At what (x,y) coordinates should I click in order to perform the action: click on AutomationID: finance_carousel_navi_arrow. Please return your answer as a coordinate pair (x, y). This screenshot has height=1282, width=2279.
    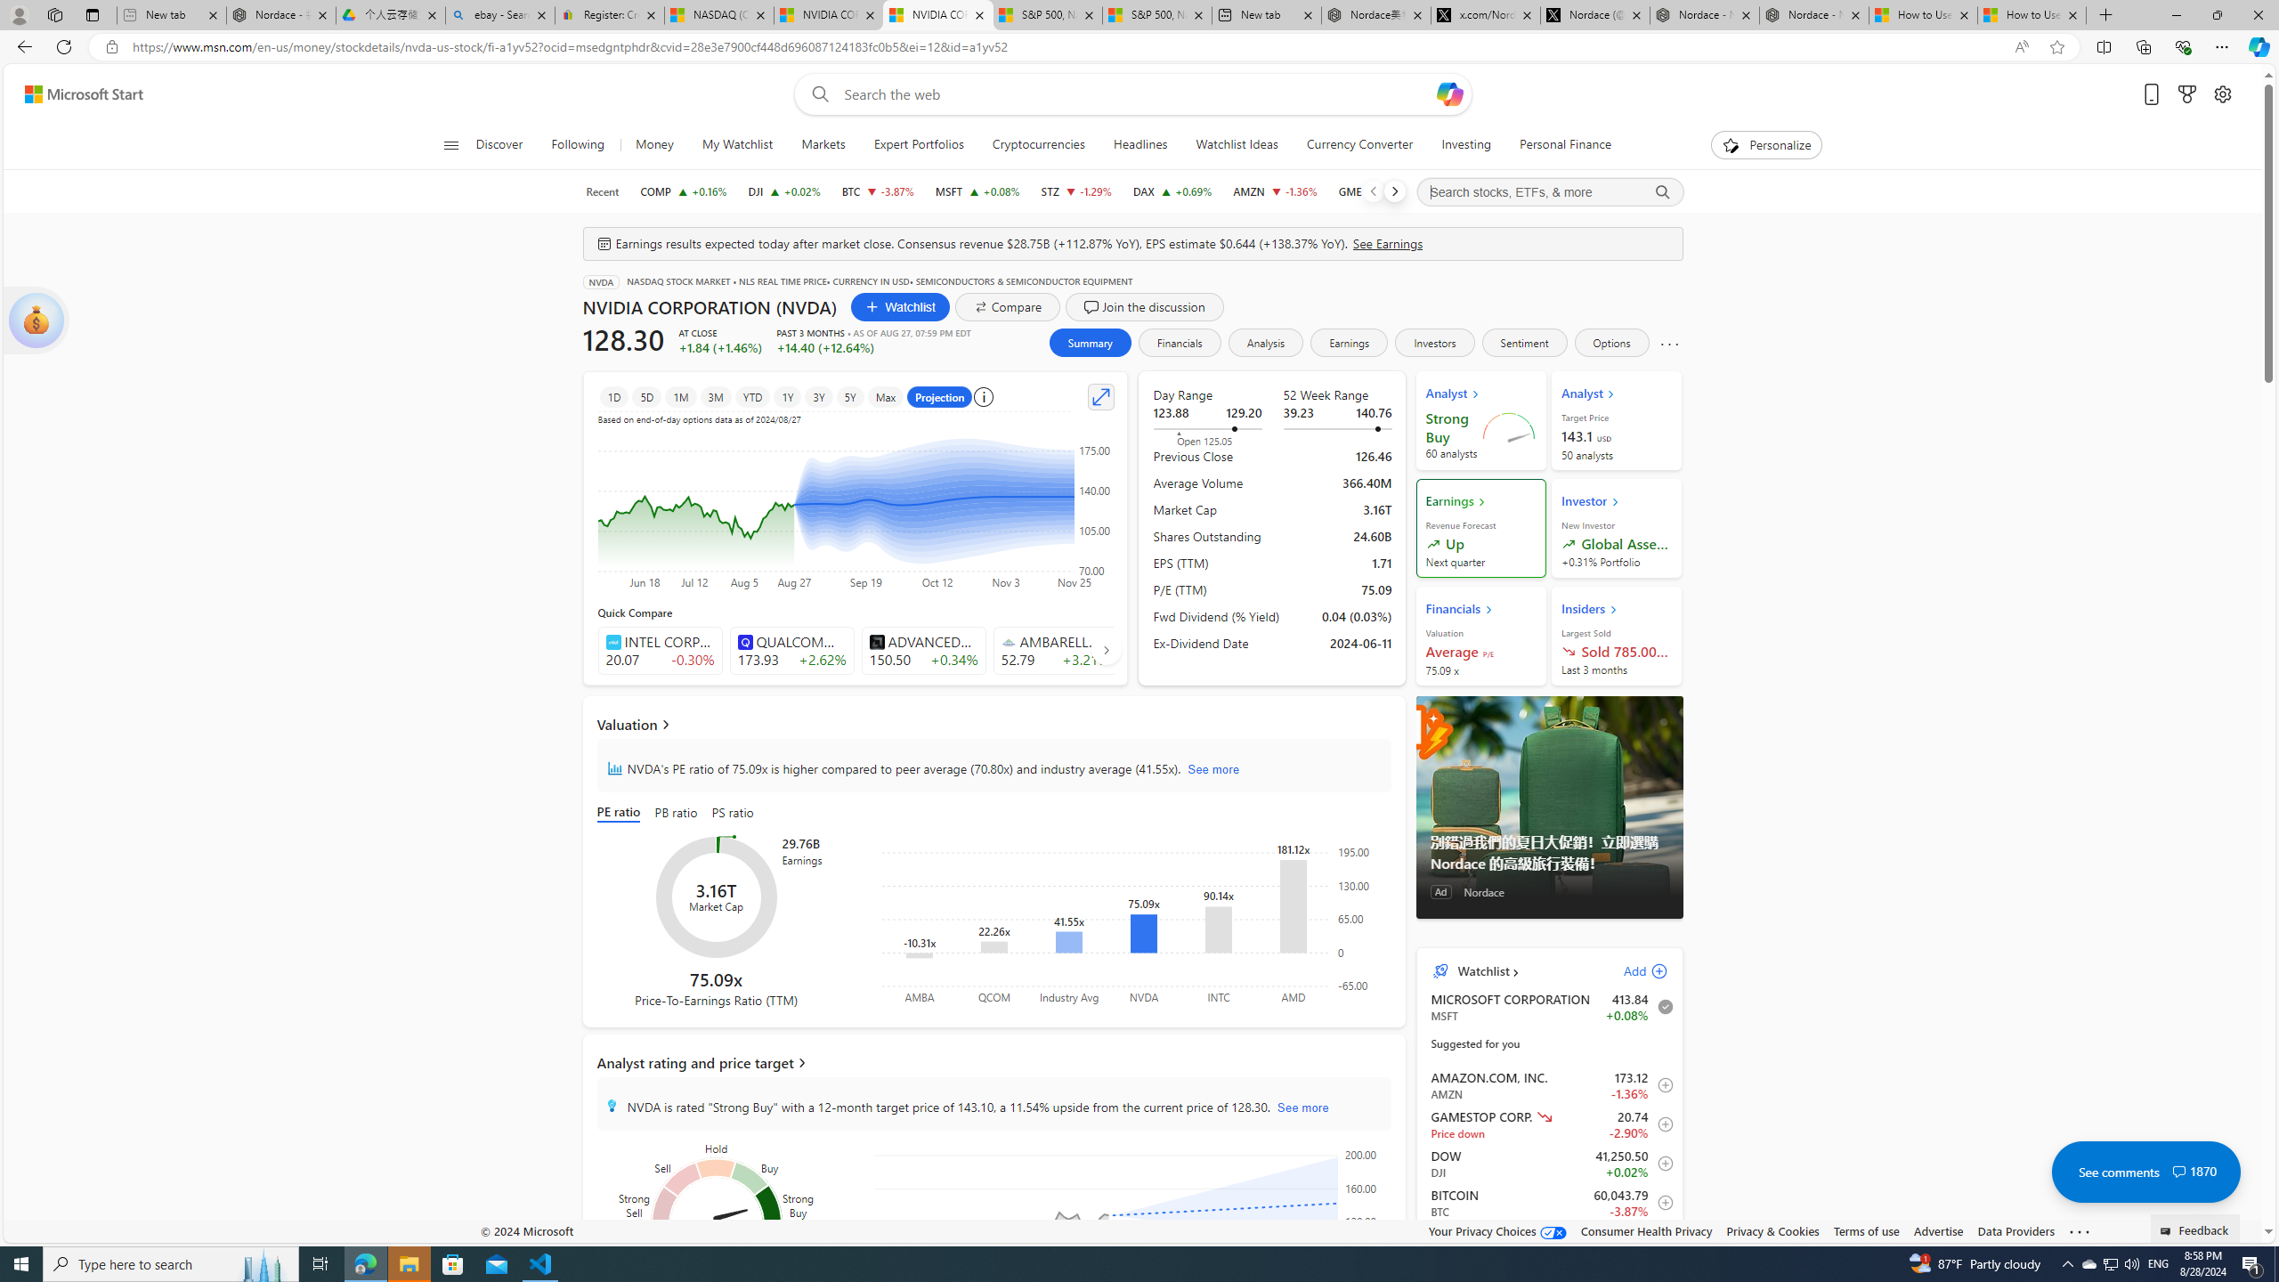
    Looking at the image, I should click on (1106, 649).